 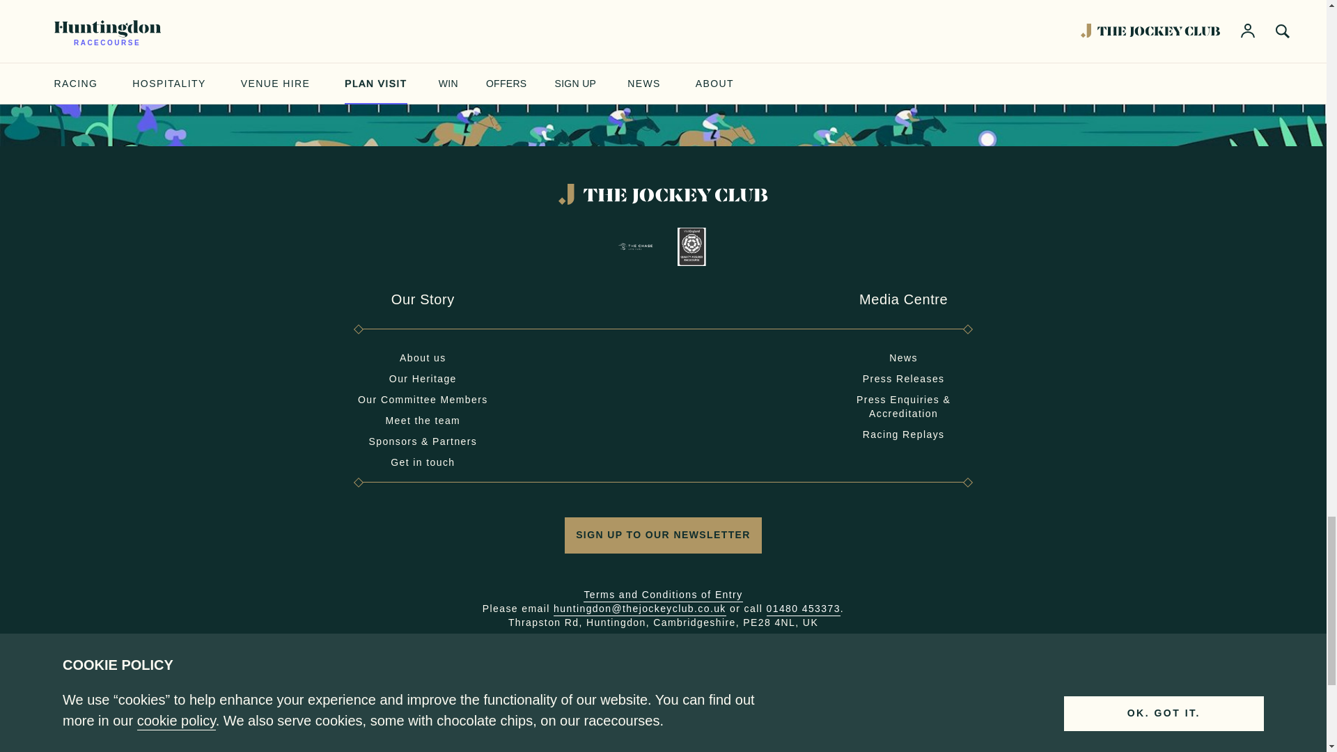 I want to click on Godolphin, so click(x=702, y=751).